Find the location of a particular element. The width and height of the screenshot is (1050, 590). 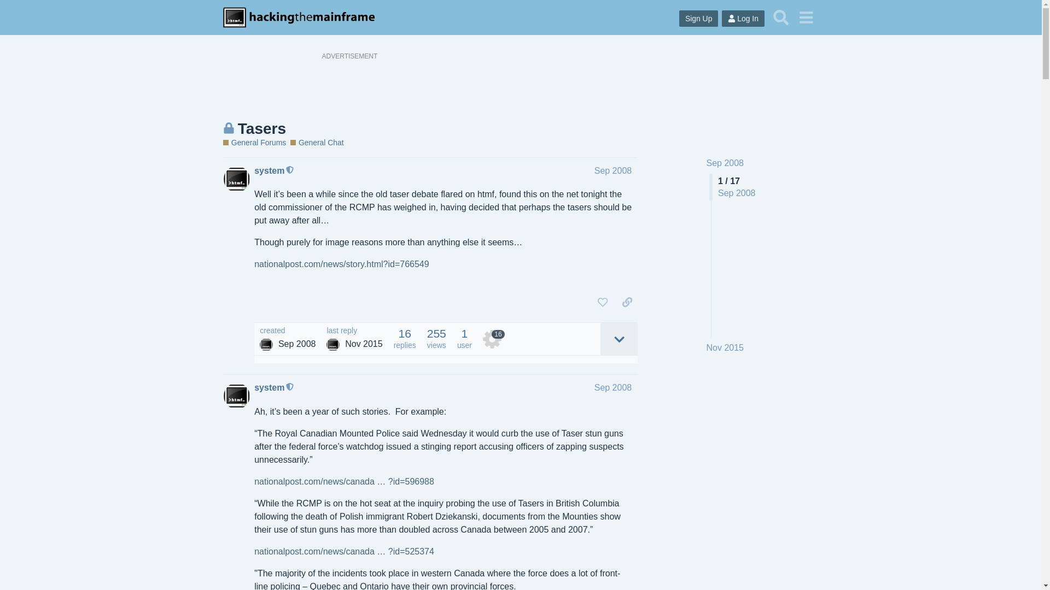

Sep 2008 is located at coordinates (725, 163).